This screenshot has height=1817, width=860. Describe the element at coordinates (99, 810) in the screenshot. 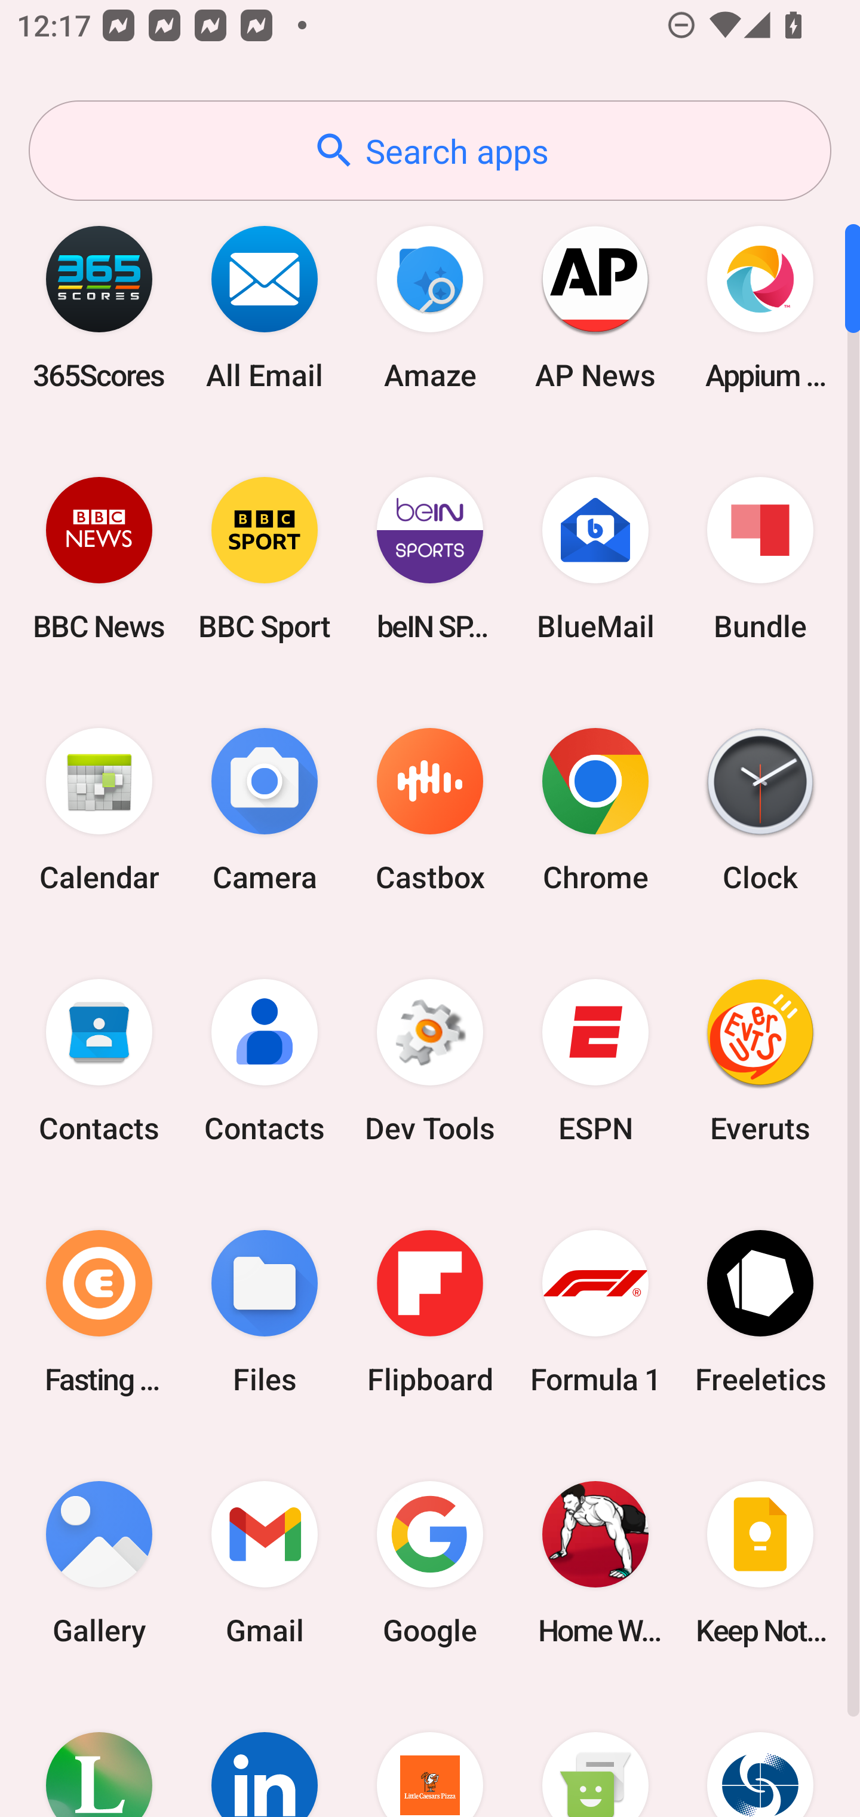

I see `Calendar` at that location.